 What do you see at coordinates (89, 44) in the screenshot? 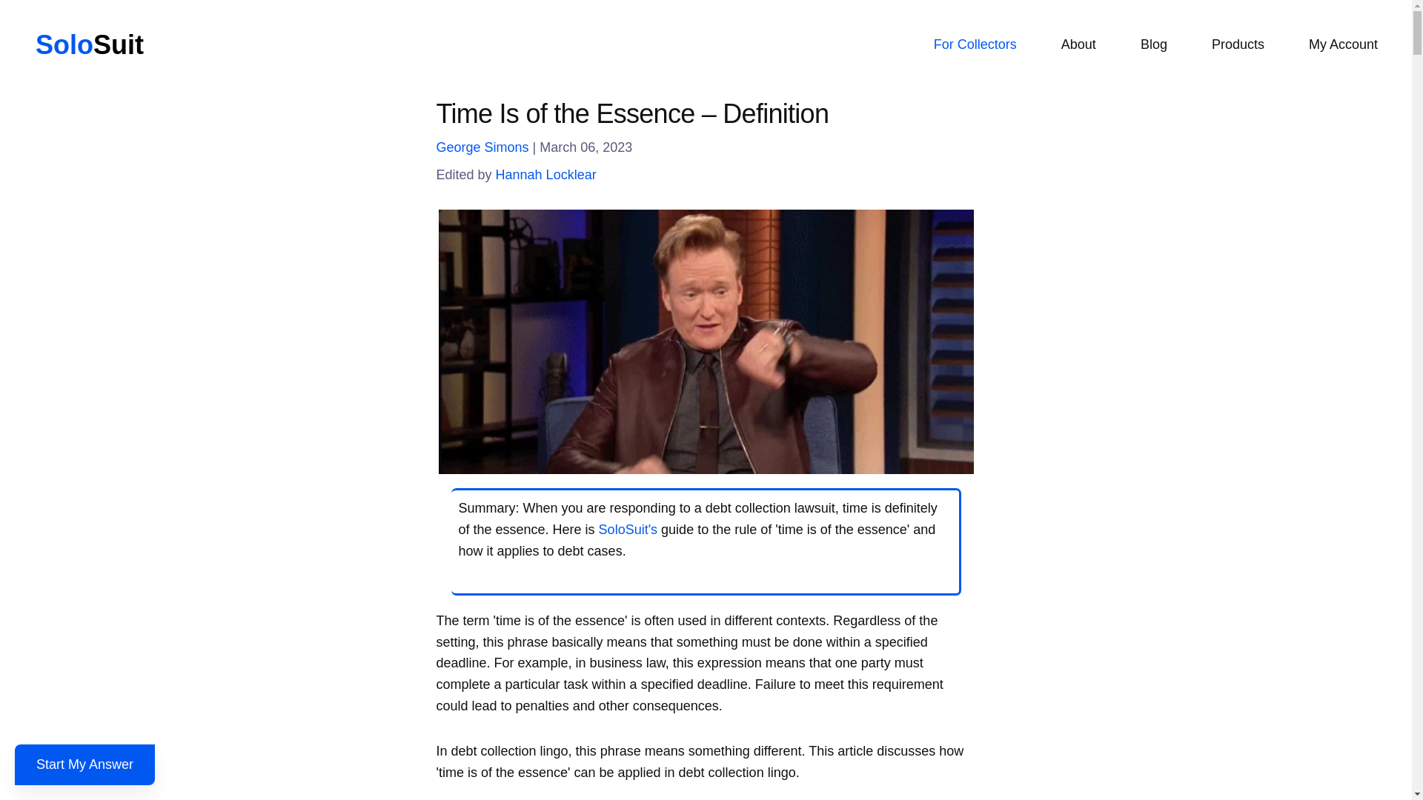
I see `SoloSuit` at bounding box center [89, 44].